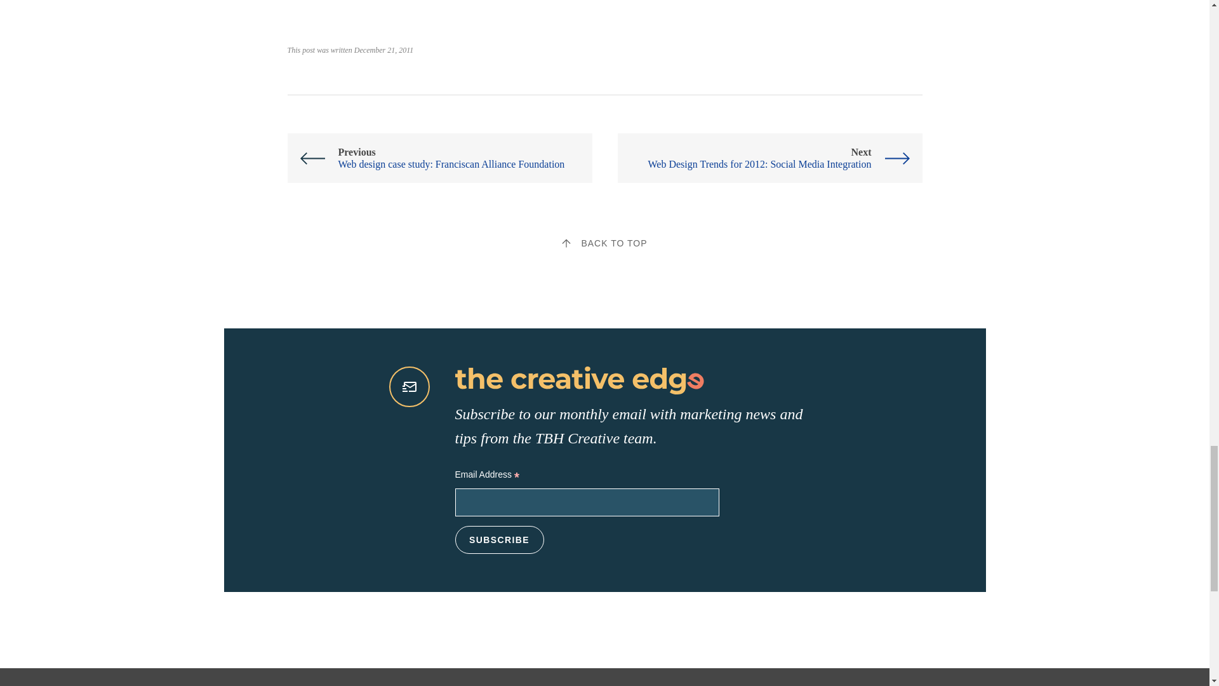 This screenshot has height=686, width=1219. I want to click on BACK TO TOP, so click(604, 243).